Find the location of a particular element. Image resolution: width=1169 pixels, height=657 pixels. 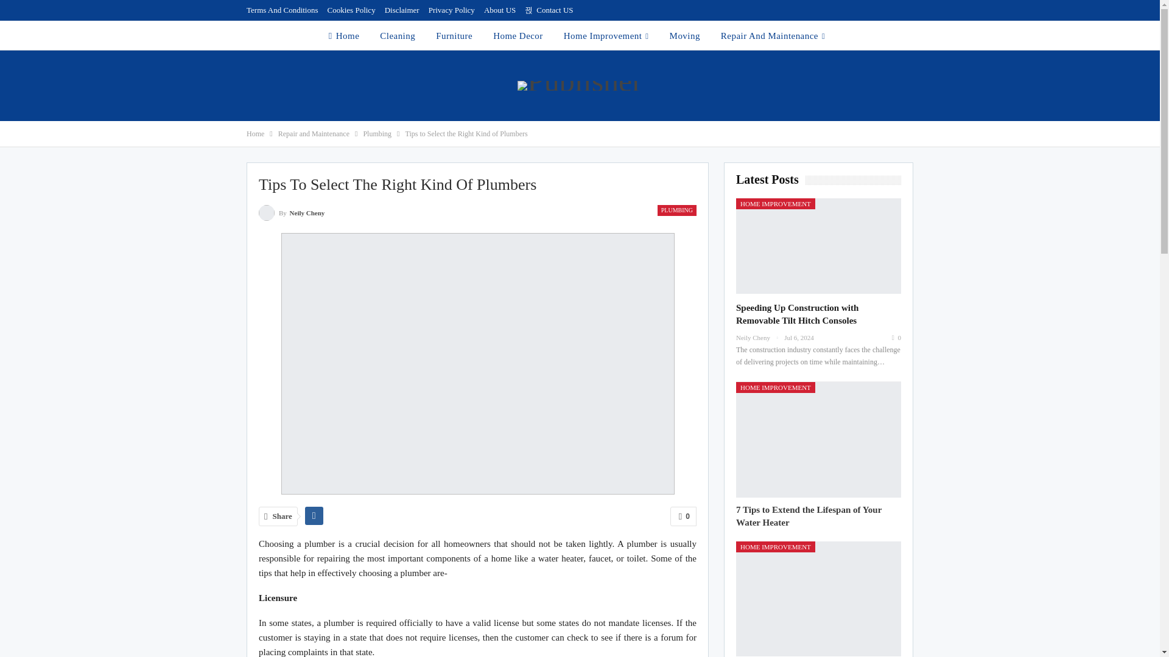

Cleaning is located at coordinates (397, 35).